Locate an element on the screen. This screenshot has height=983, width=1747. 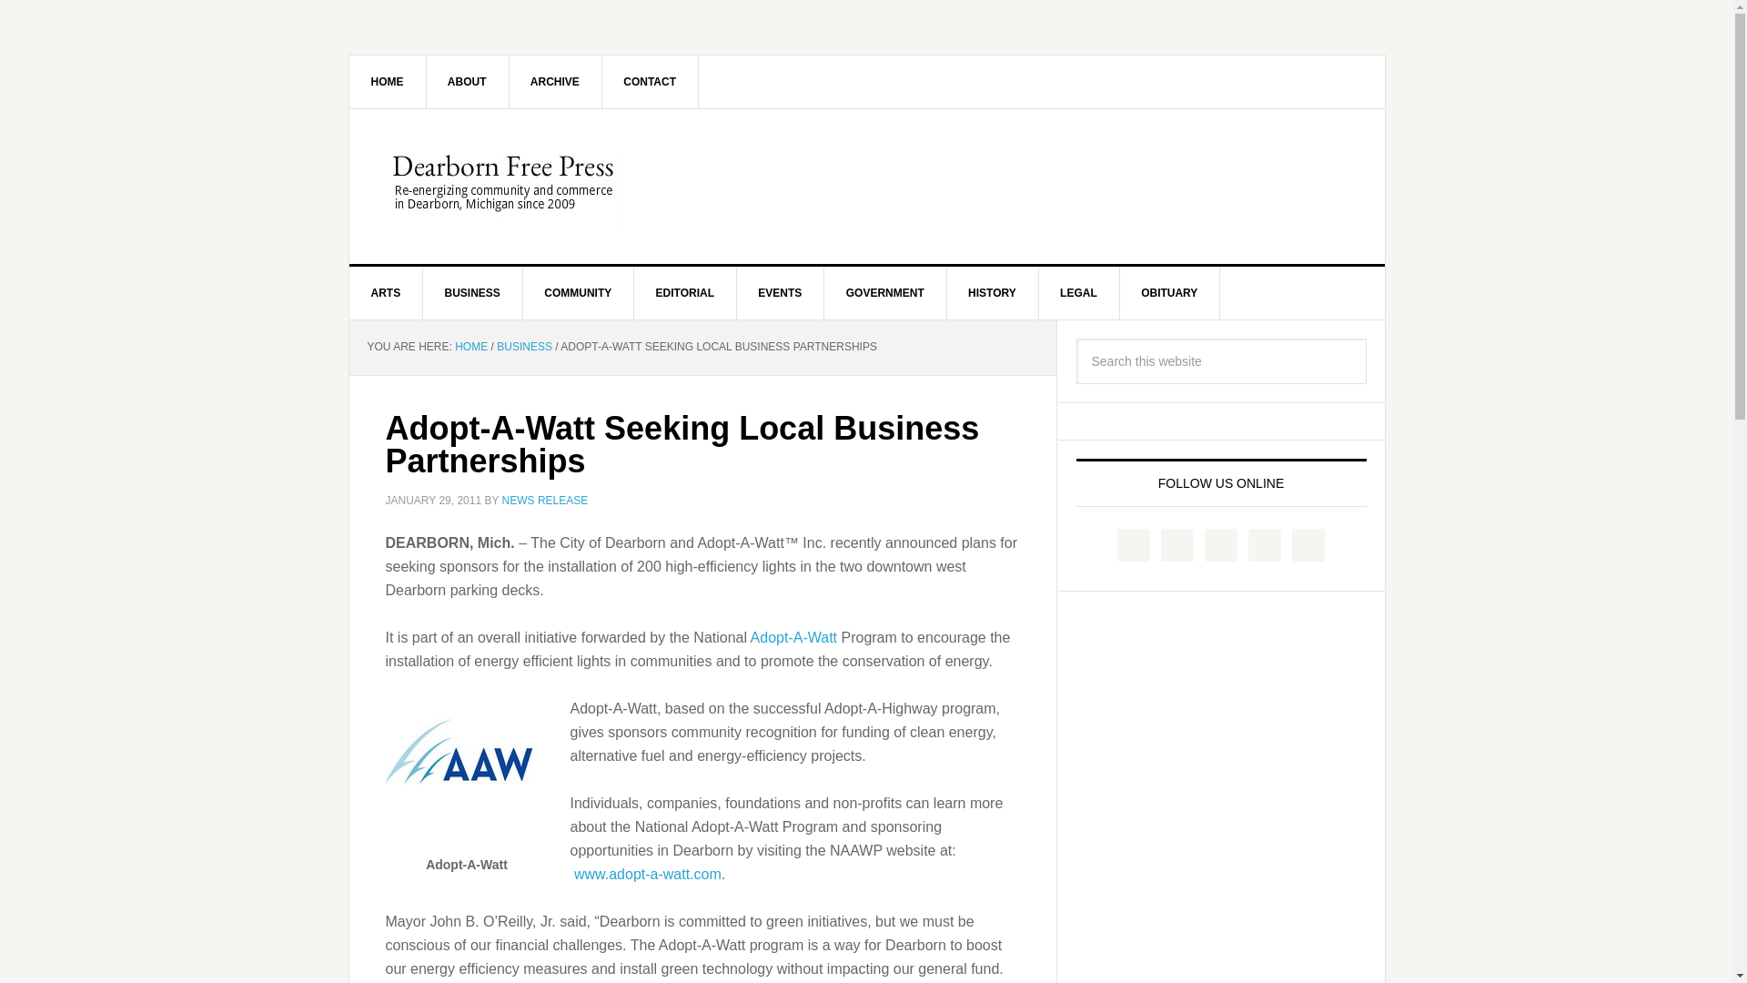
Contact the Dearborn Free Press is located at coordinates (650, 81).